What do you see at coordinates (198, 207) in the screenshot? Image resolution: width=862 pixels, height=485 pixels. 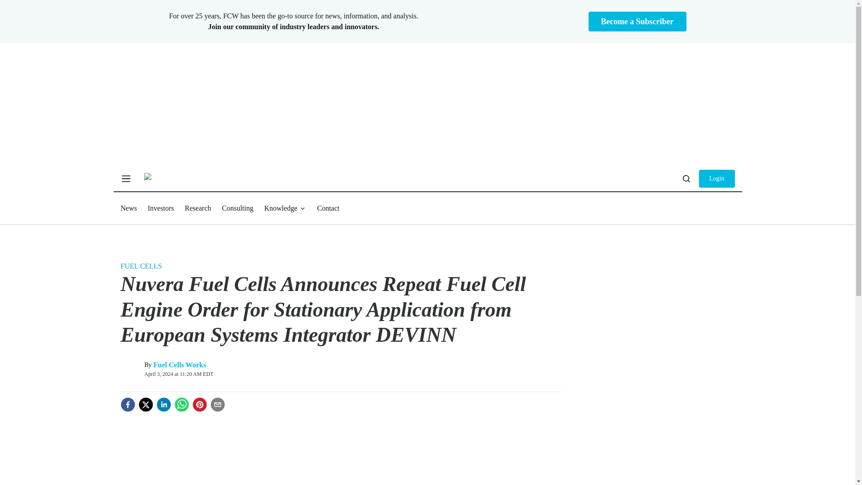 I see `Research` at bounding box center [198, 207].